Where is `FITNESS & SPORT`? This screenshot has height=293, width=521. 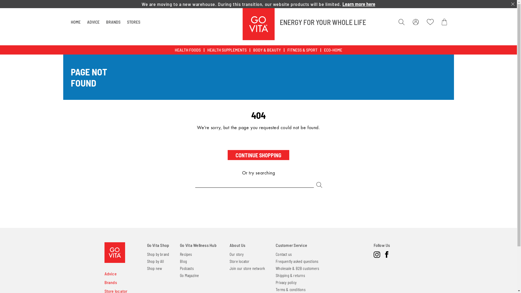
FITNESS & SPORT is located at coordinates (302, 50).